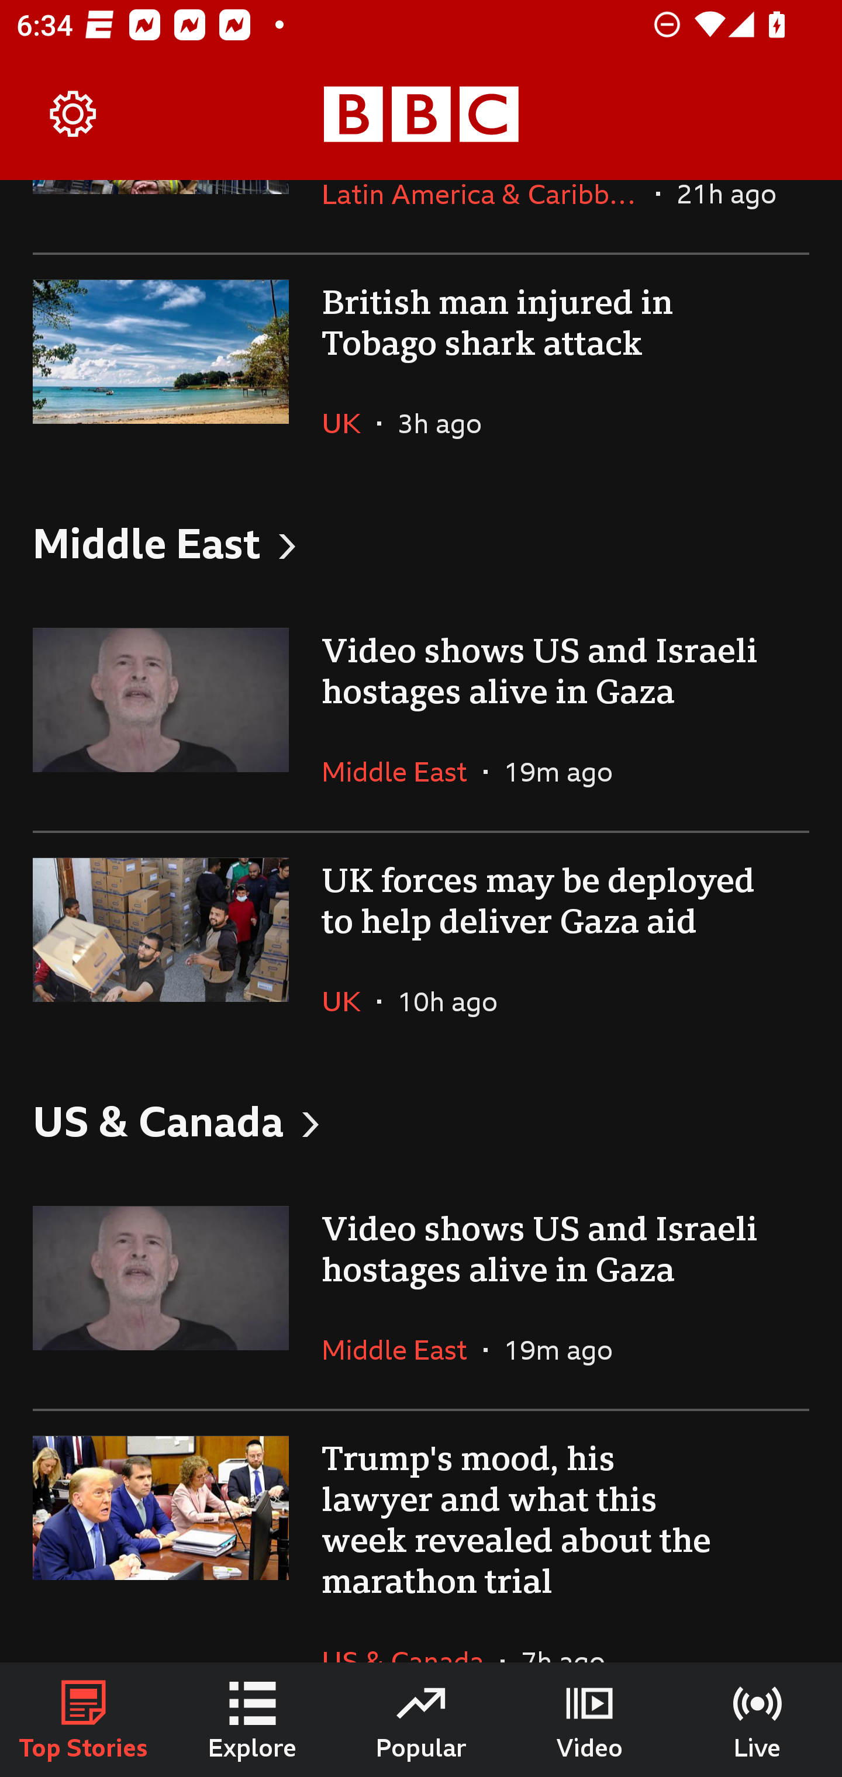 The width and height of the screenshot is (842, 1777). Describe the element at coordinates (421, 1121) in the screenshot. I see `US & Canada, Heading US & Canada   ` at that location.